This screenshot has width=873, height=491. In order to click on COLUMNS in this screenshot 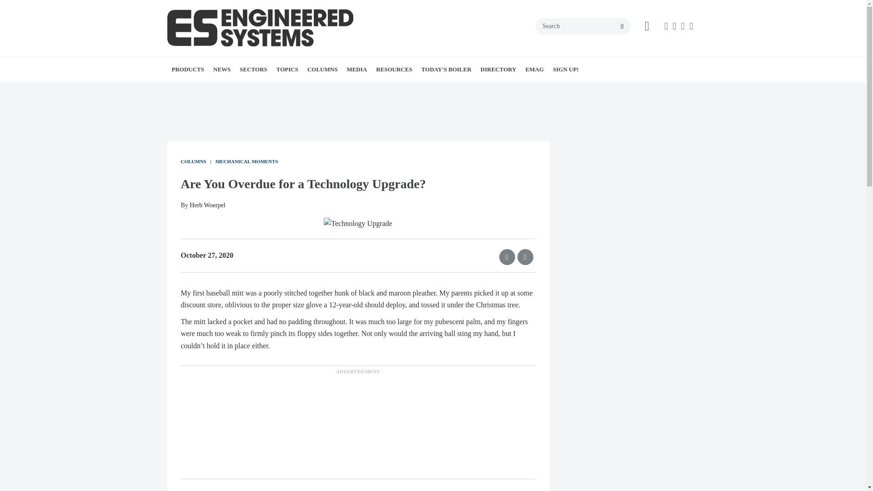, I will do `click(322, 70)`.